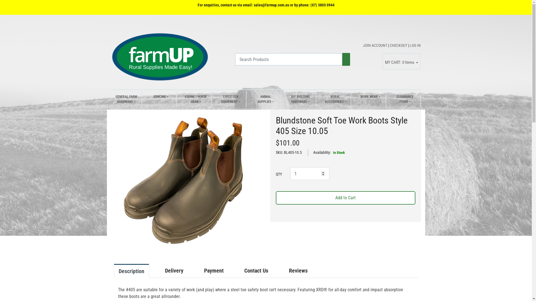 This screenshot has width=536, height=301. What do you see at coordinates (300, 99) in the screenshot?
I see `DIY BUILDING HARDWARE` at bounding box center [300, 99].